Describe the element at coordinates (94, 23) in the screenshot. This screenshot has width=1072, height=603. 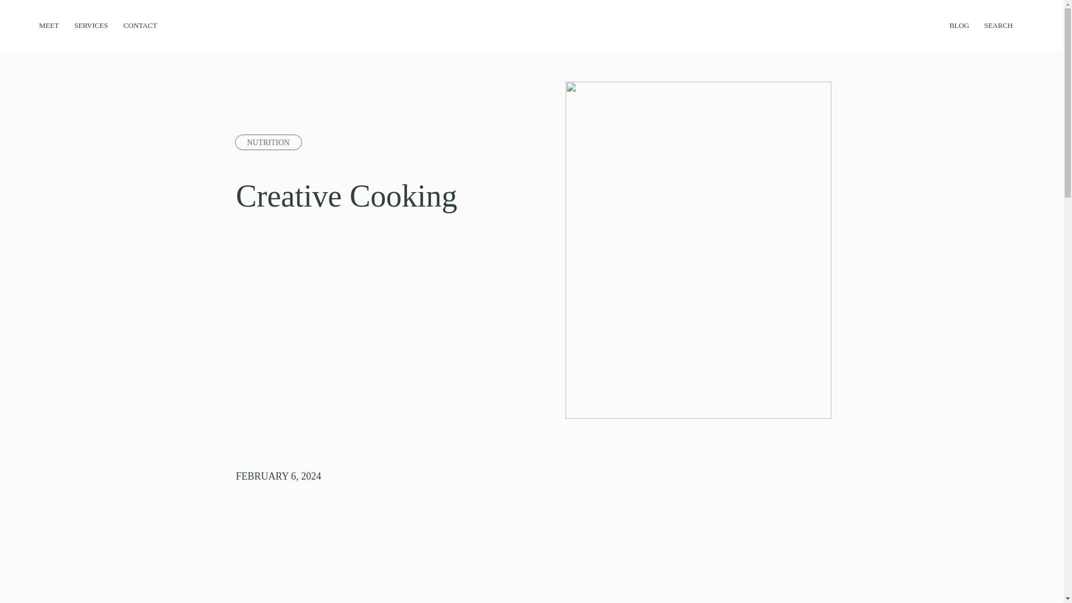
I see `SERVICES` at that location.